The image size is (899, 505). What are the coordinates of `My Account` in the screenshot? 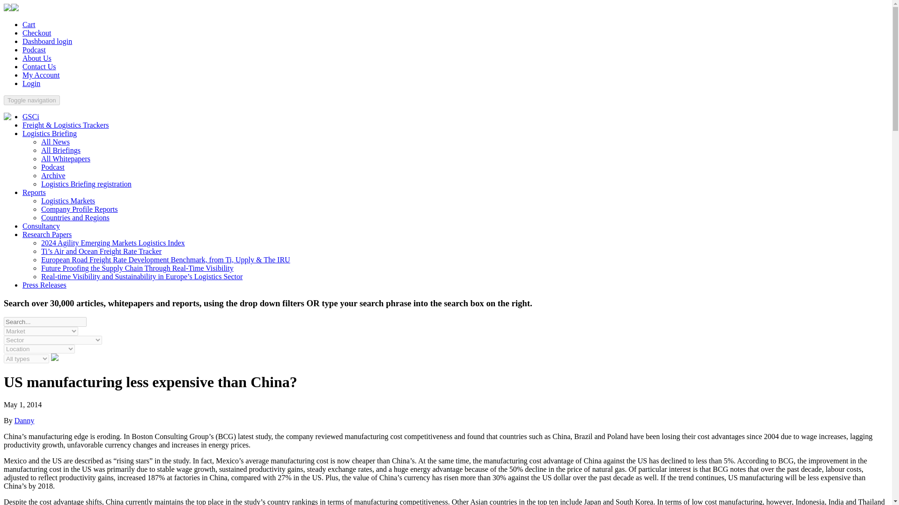 It's located at (41, 75).